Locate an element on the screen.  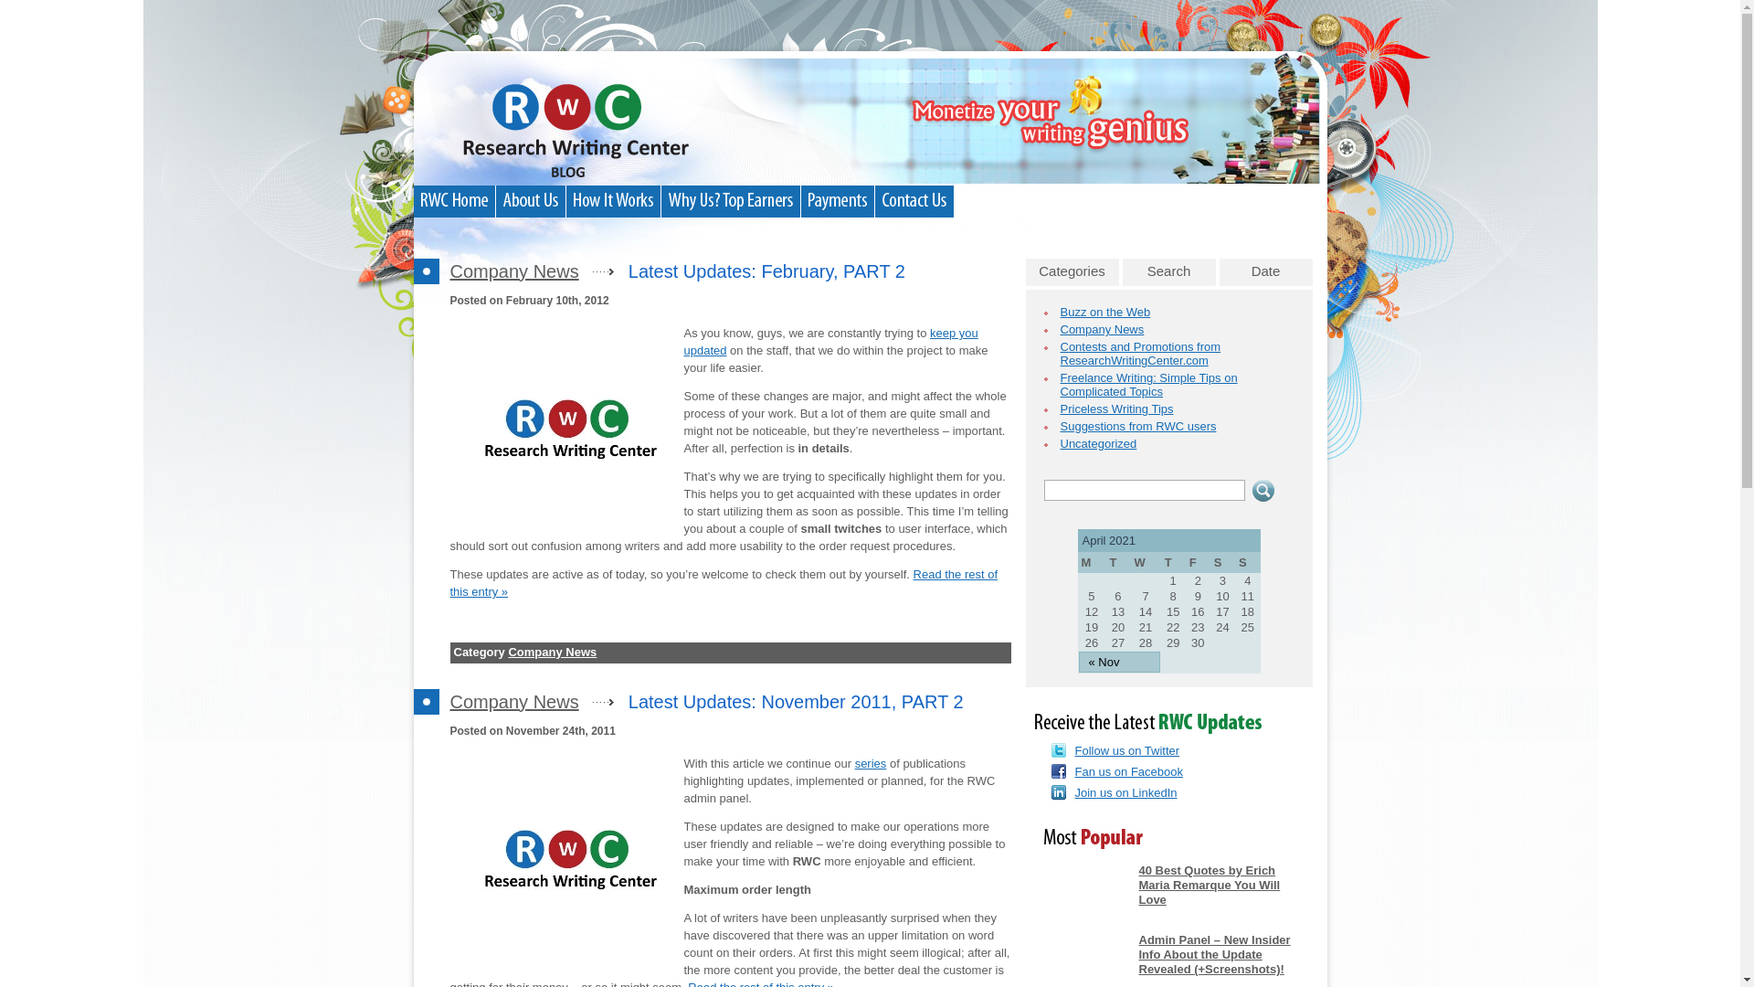
How It Works is located at coordinates (612, 199).